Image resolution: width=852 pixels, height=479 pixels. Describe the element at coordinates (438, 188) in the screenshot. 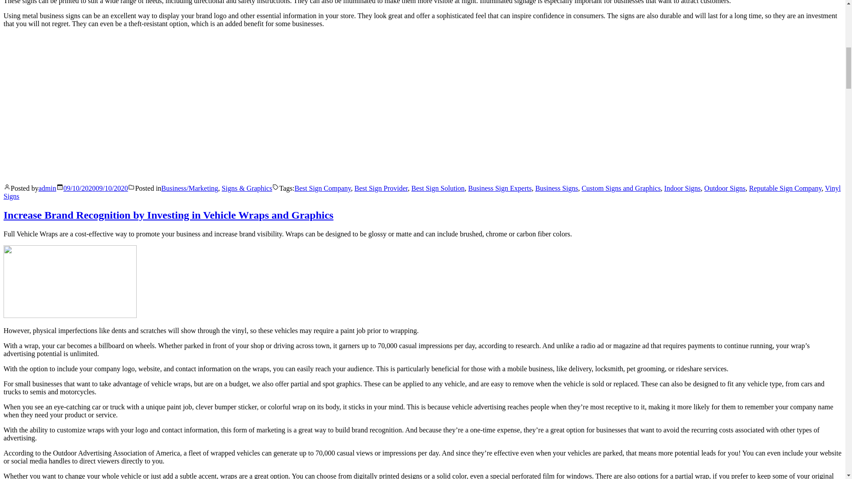

I see `Best Sign Solution` at that location.